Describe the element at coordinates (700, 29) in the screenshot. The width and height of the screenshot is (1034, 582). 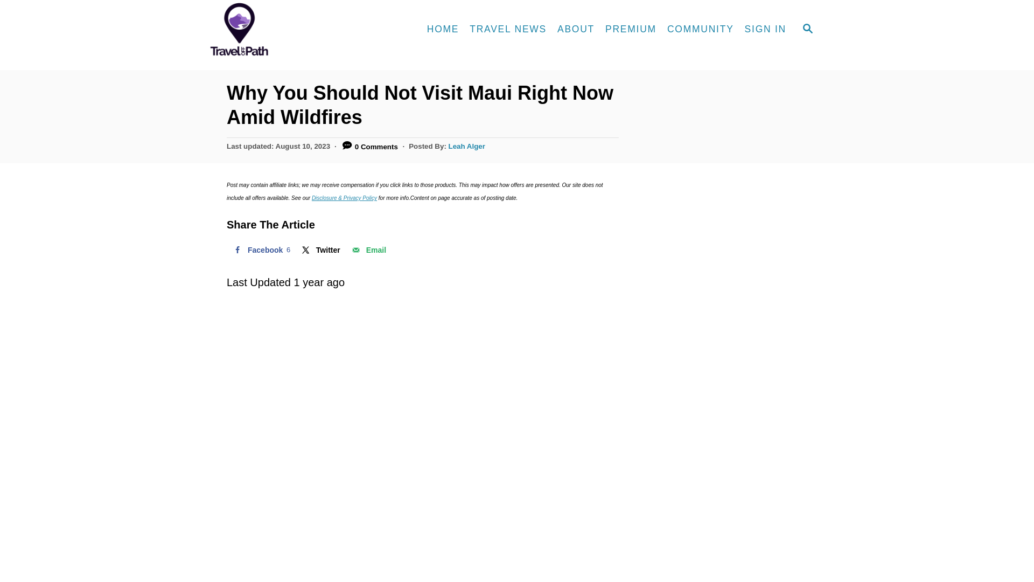
I see `COMMUNITY` at that location.